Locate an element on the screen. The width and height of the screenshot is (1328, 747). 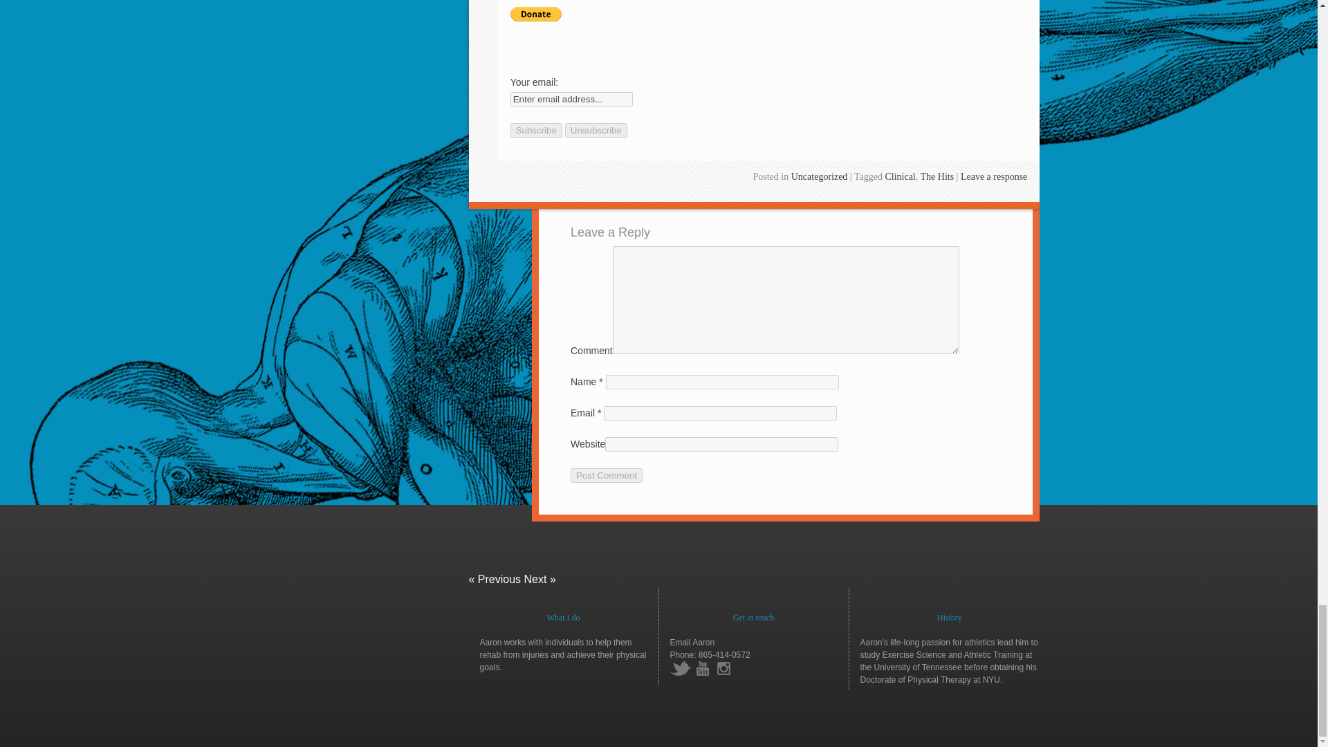
Unsubscribe is located at coordinates (596, 130).